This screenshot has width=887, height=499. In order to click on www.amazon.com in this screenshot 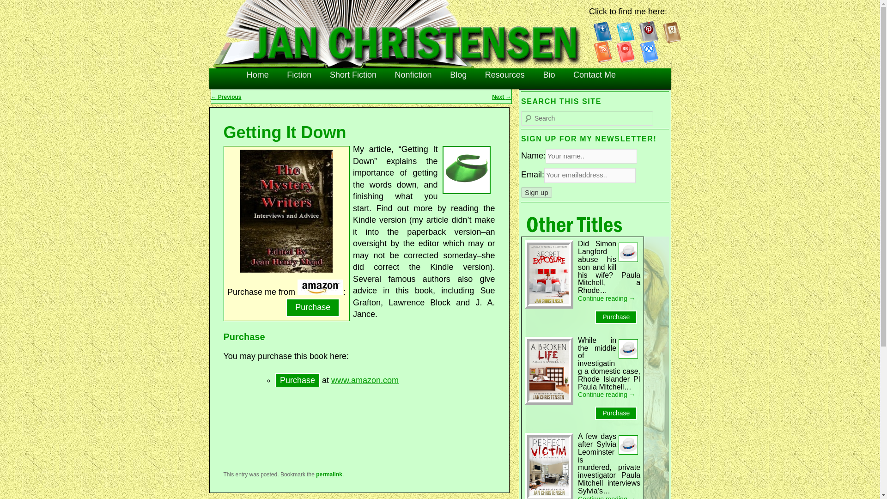, I will do `click(365, 380)`.